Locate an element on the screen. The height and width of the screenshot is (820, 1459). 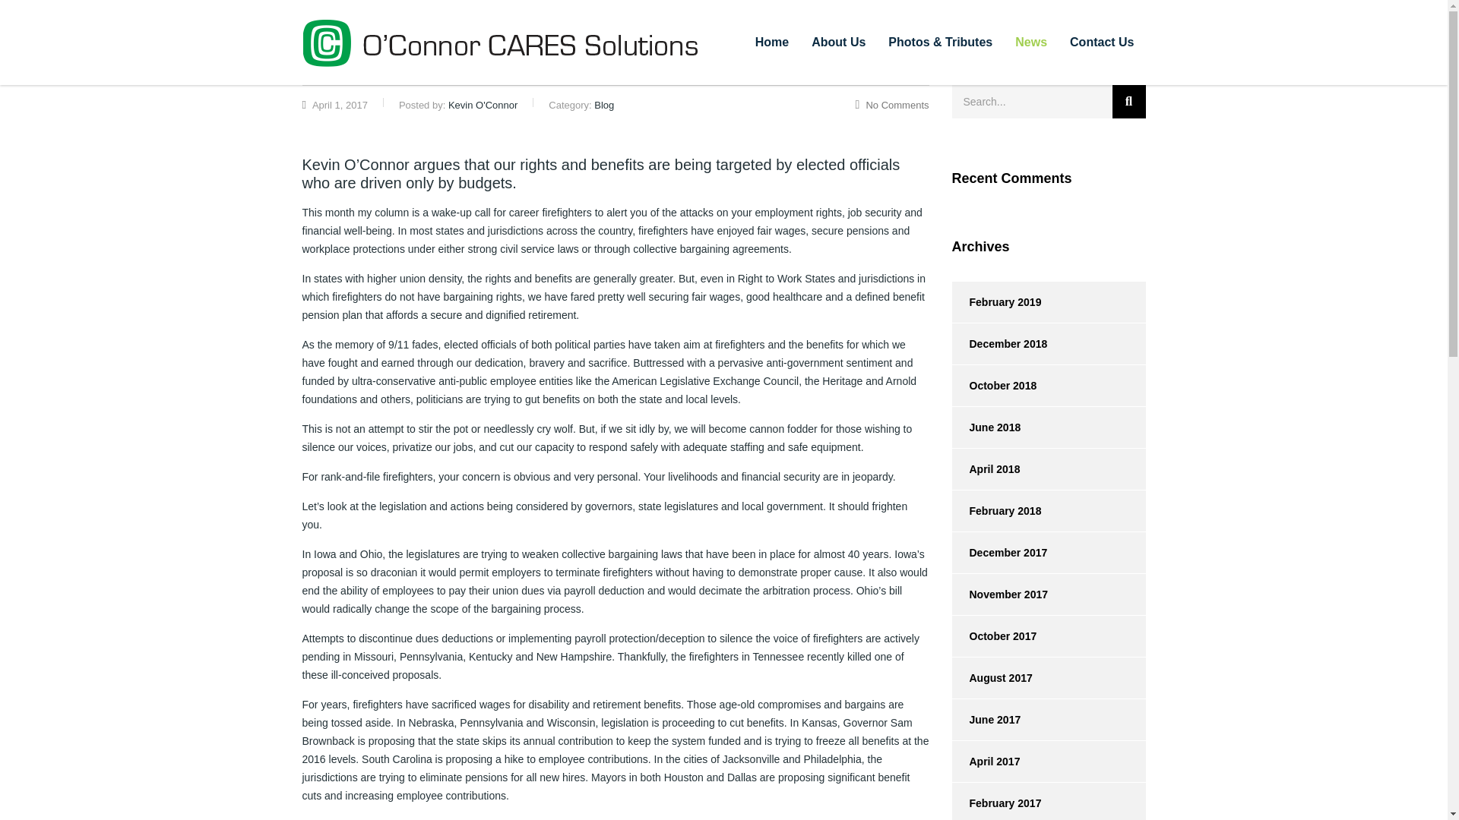
February 2017 is located at coordinates (995, 802).